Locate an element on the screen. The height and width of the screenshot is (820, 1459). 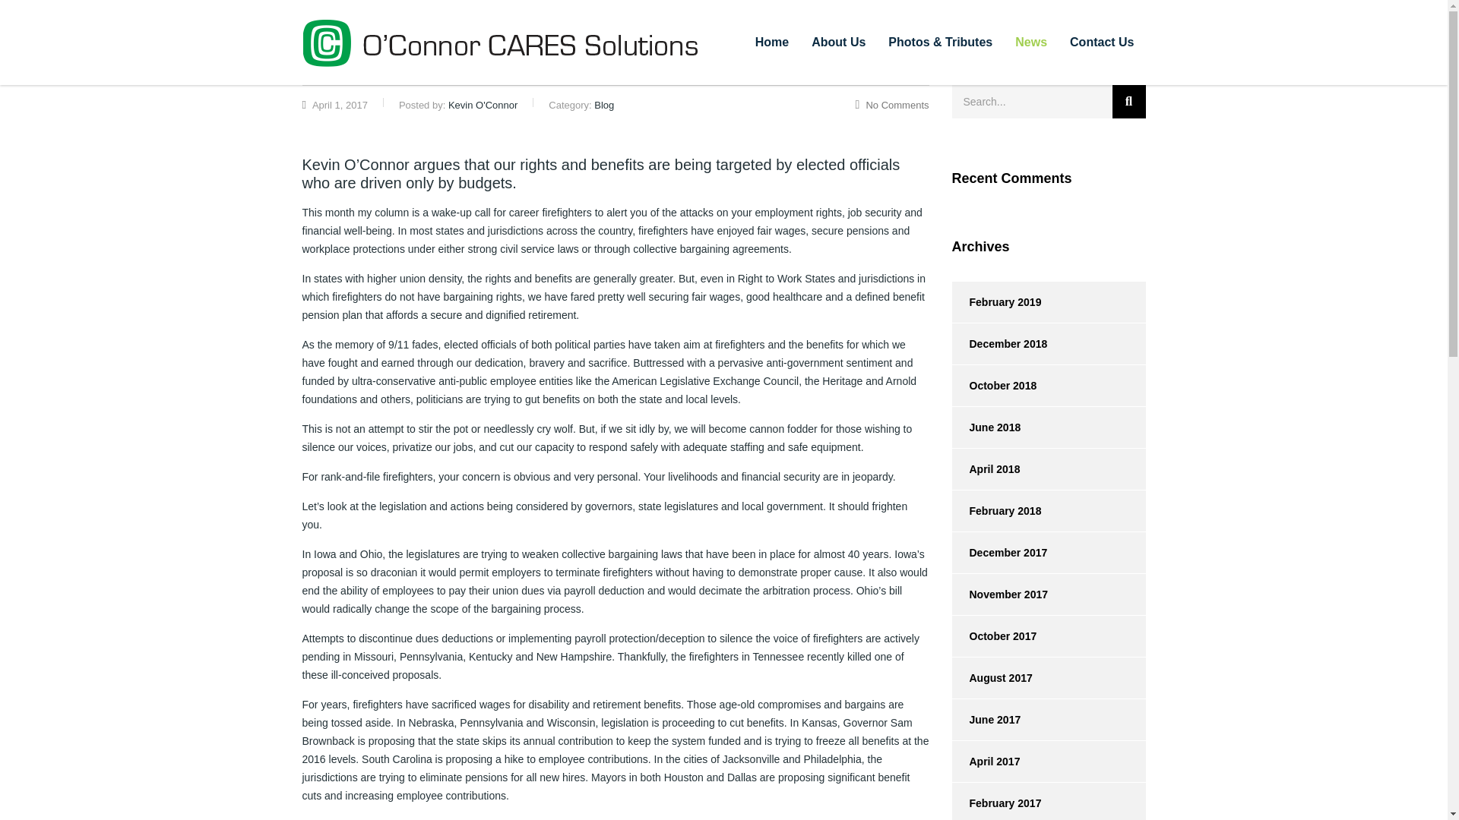
February 2017 is located at coordinates (995, 802).